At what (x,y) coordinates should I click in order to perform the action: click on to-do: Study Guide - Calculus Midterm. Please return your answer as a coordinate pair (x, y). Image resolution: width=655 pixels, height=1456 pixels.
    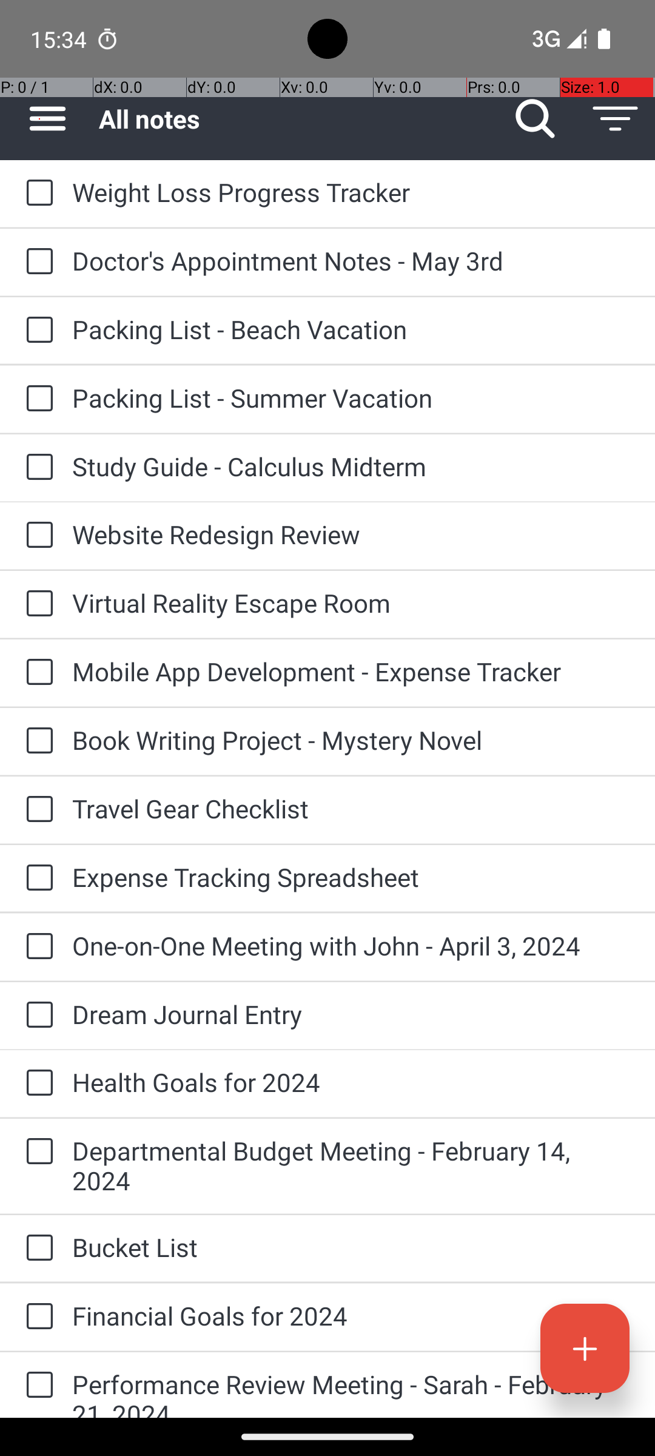
    Looking at the image, I should click on (36, 468).